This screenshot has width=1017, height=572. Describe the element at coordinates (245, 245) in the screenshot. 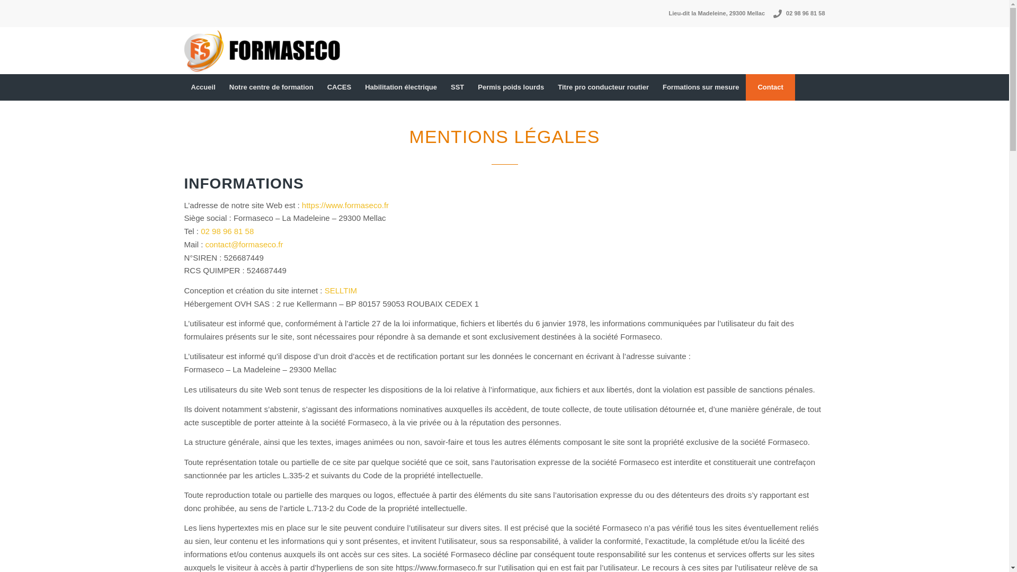

I see `contact@formaseco.fr` at that location.